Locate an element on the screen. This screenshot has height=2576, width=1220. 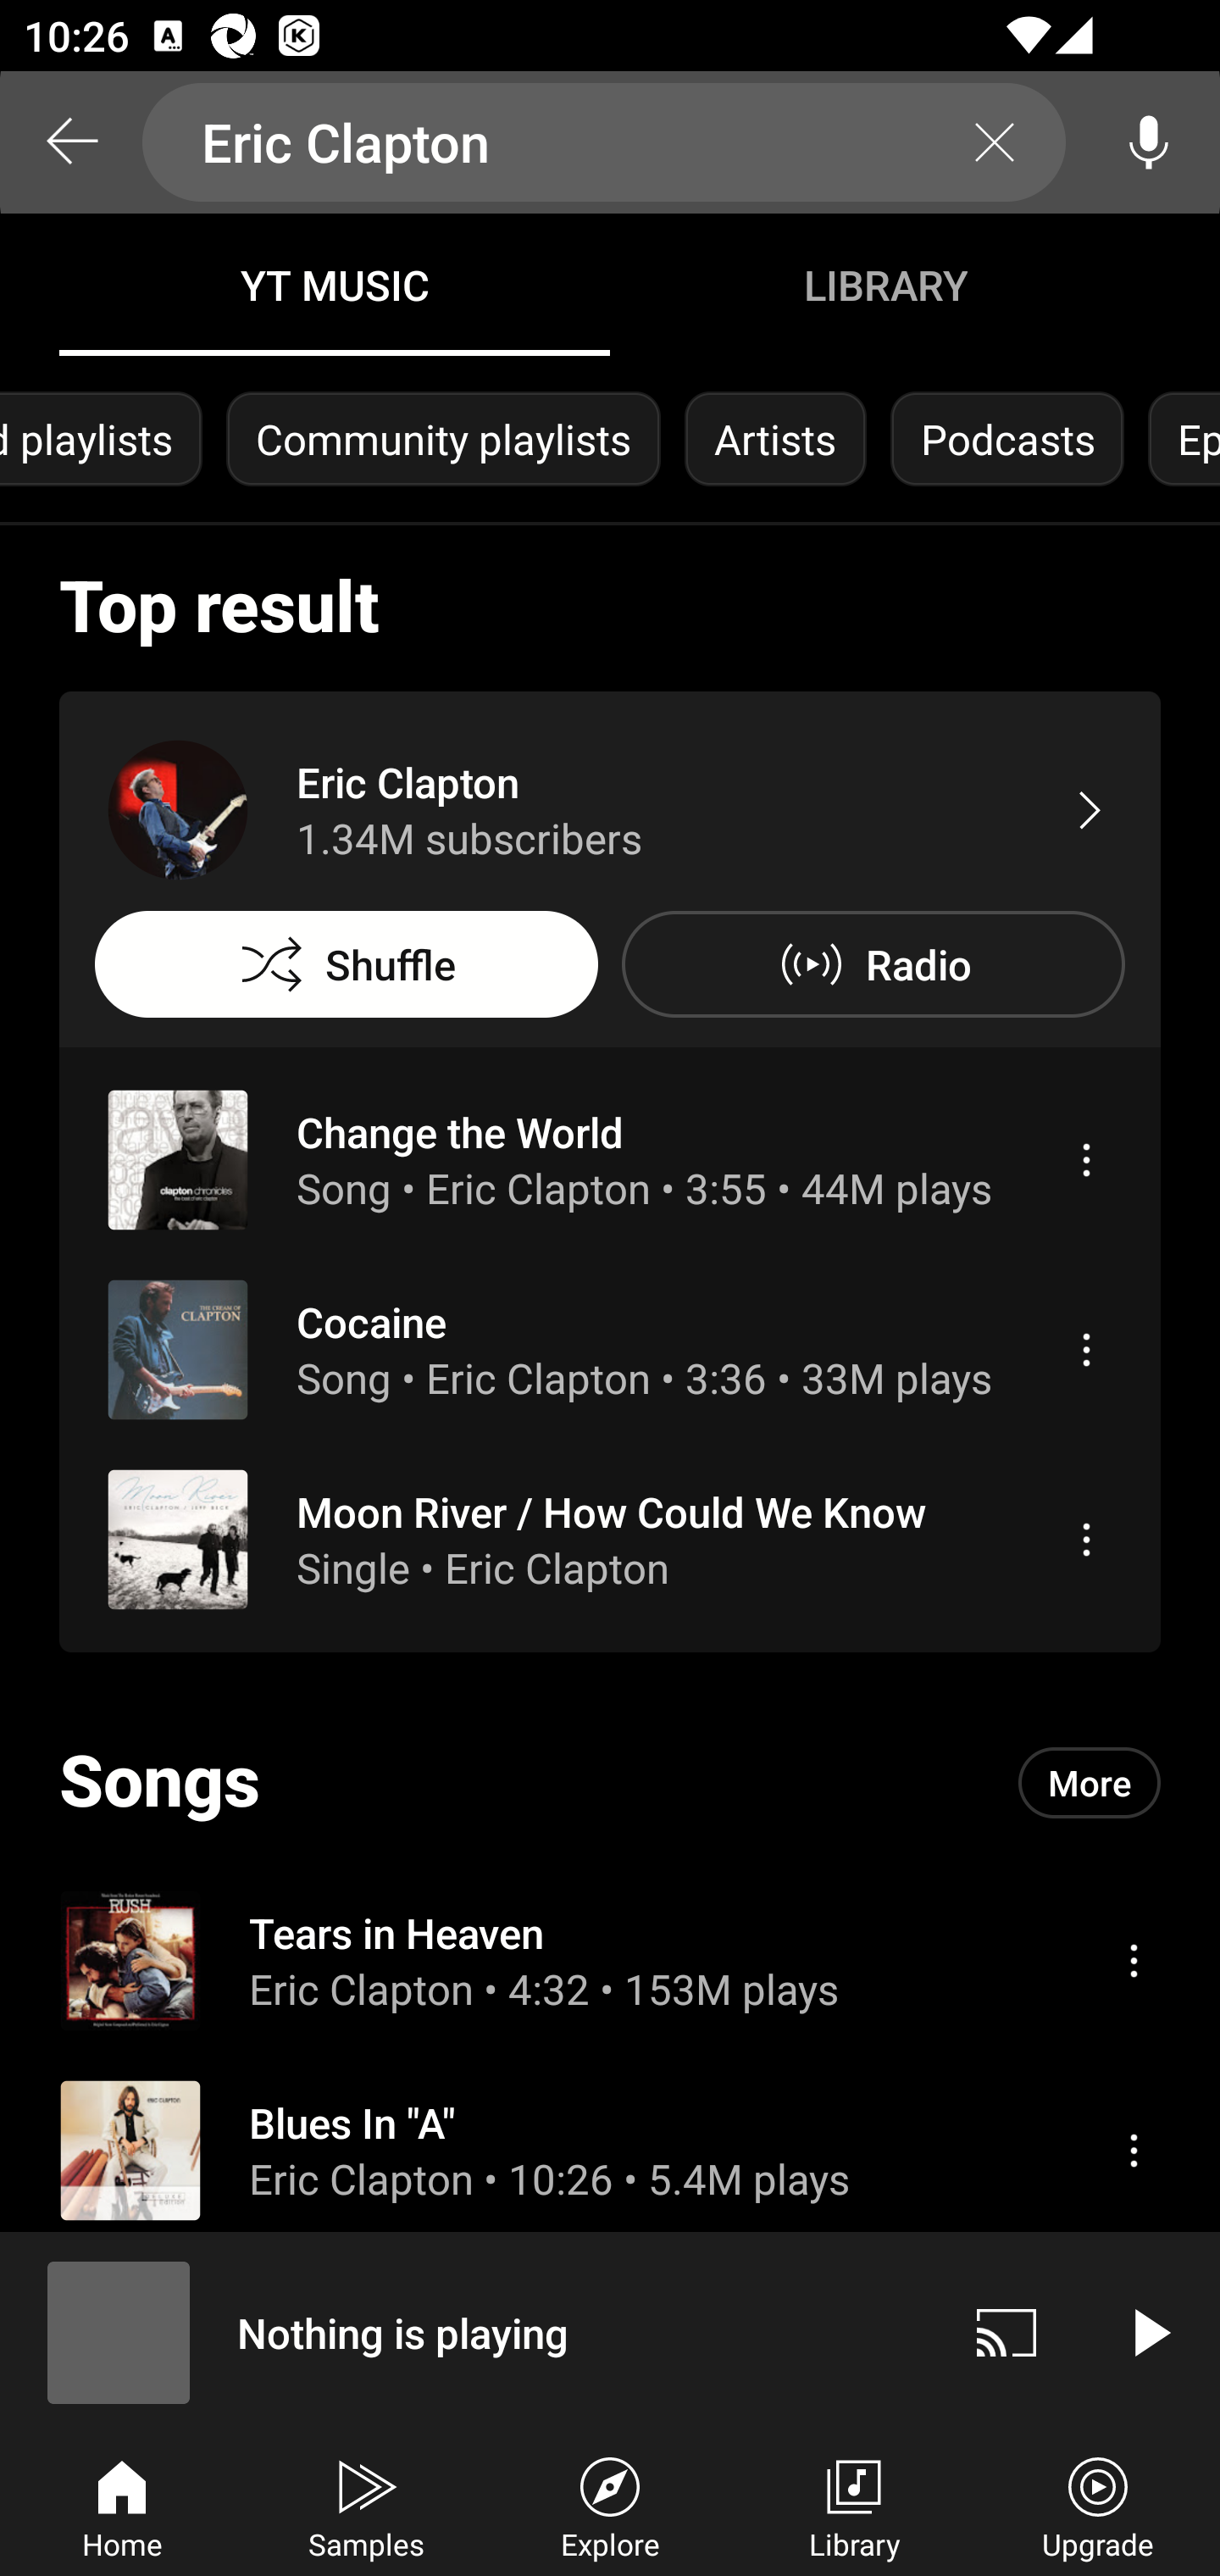
Home is located at coordinates (122, 2505).